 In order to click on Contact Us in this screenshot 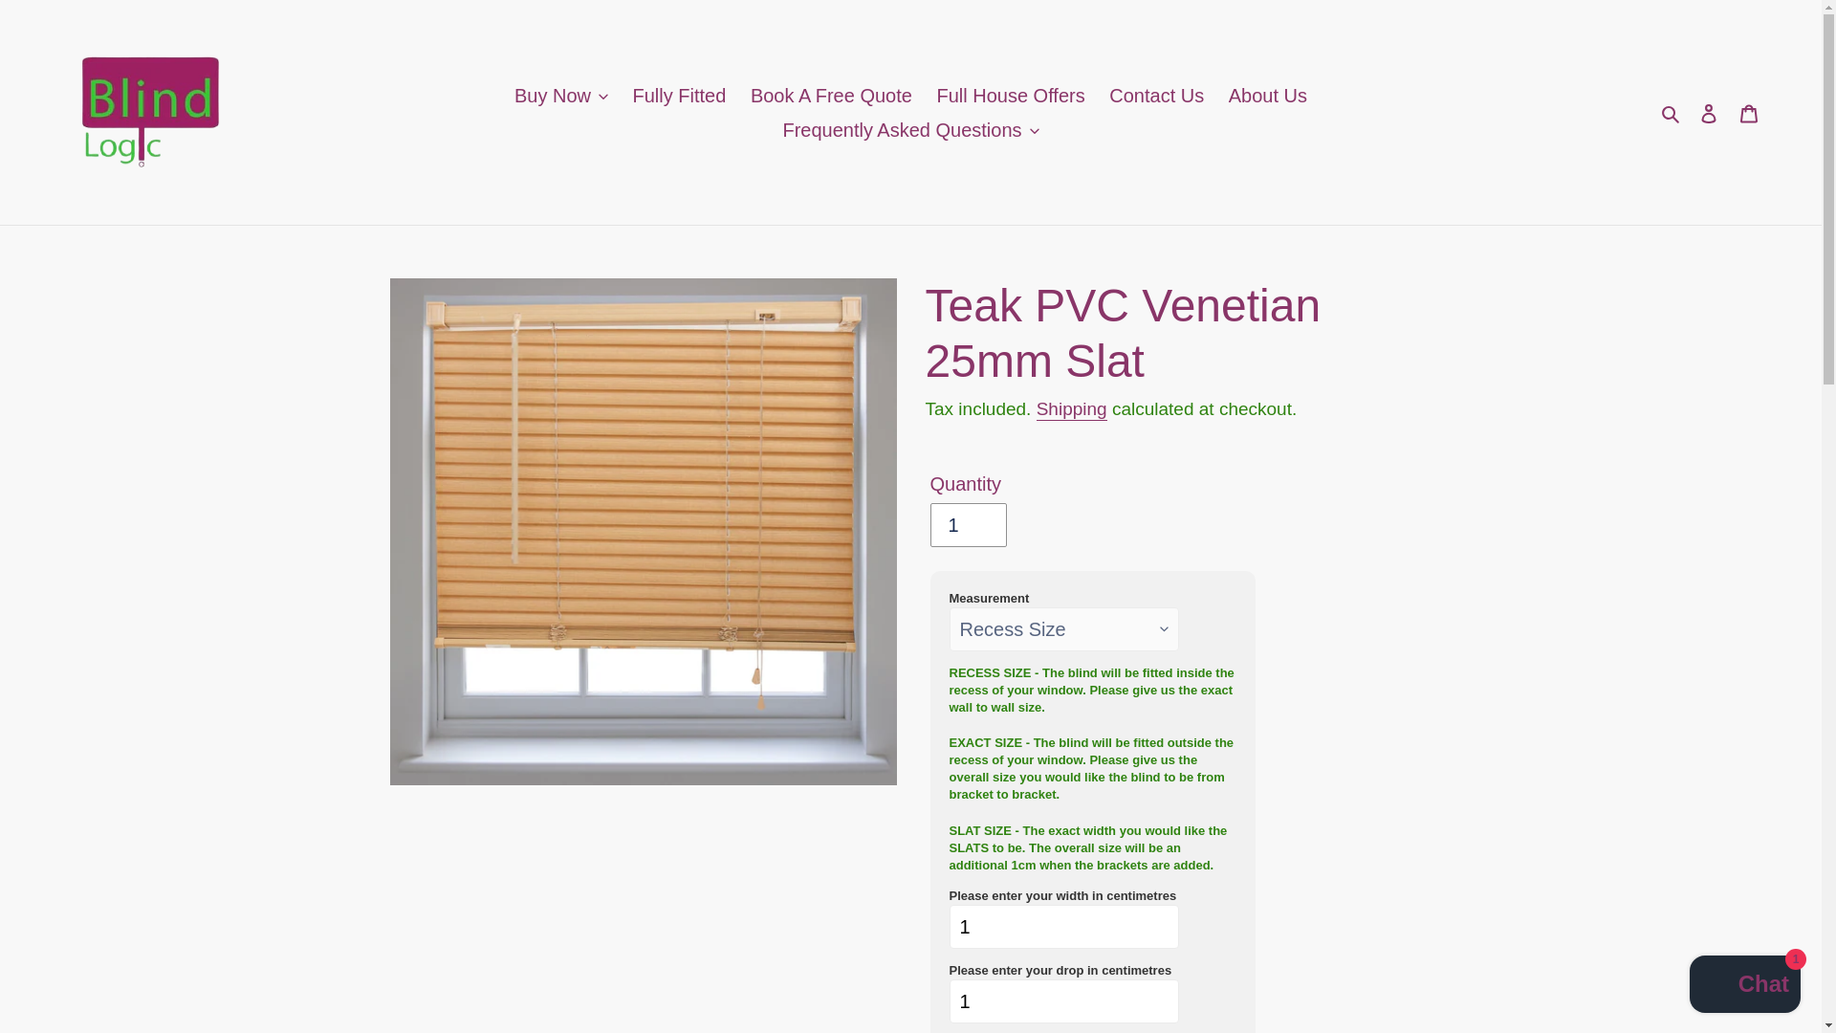, I will do `click(1157, 96)`.